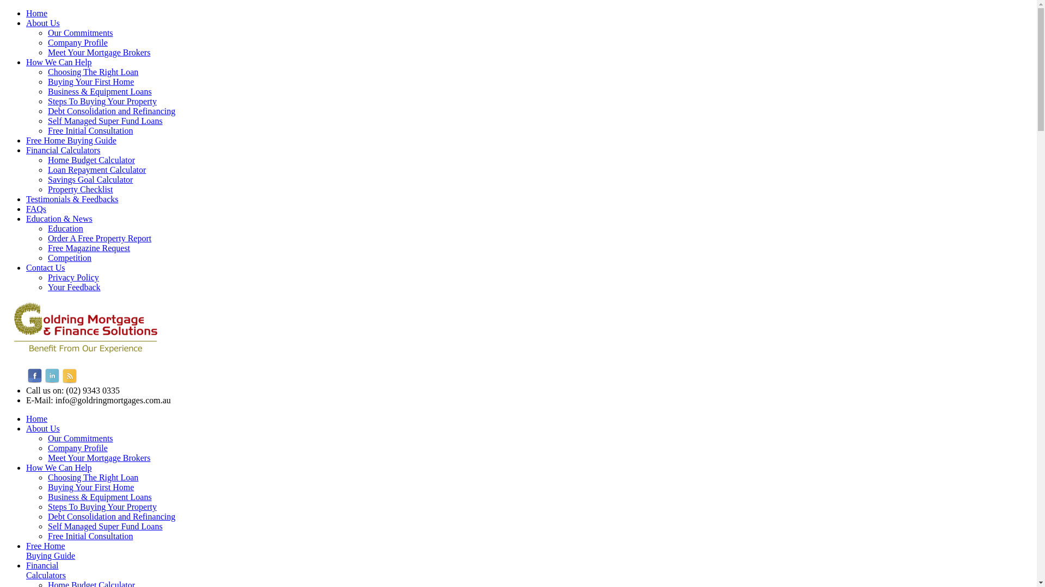 This screenshot has height=587, width=1045. What do you see at coordinates (78, 448) in the screenshot?
I see `Company Profile` at bounding box center [78, 448].